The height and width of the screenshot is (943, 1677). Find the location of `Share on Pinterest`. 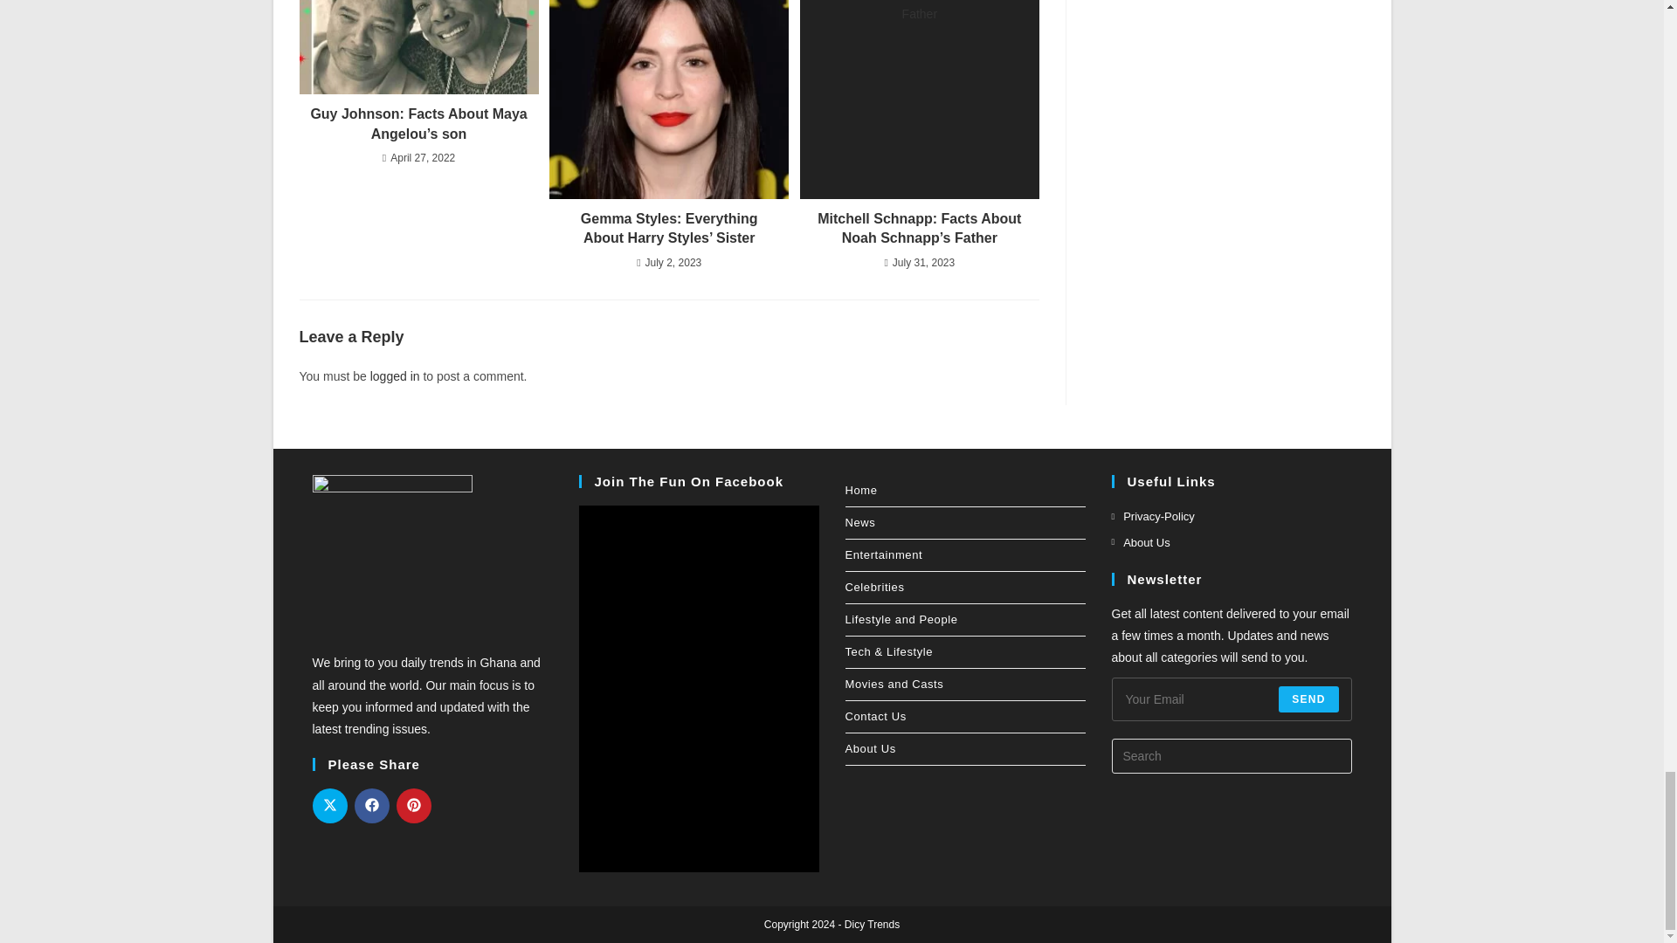

Share on Pinterest is located at coordinates (413, 805).